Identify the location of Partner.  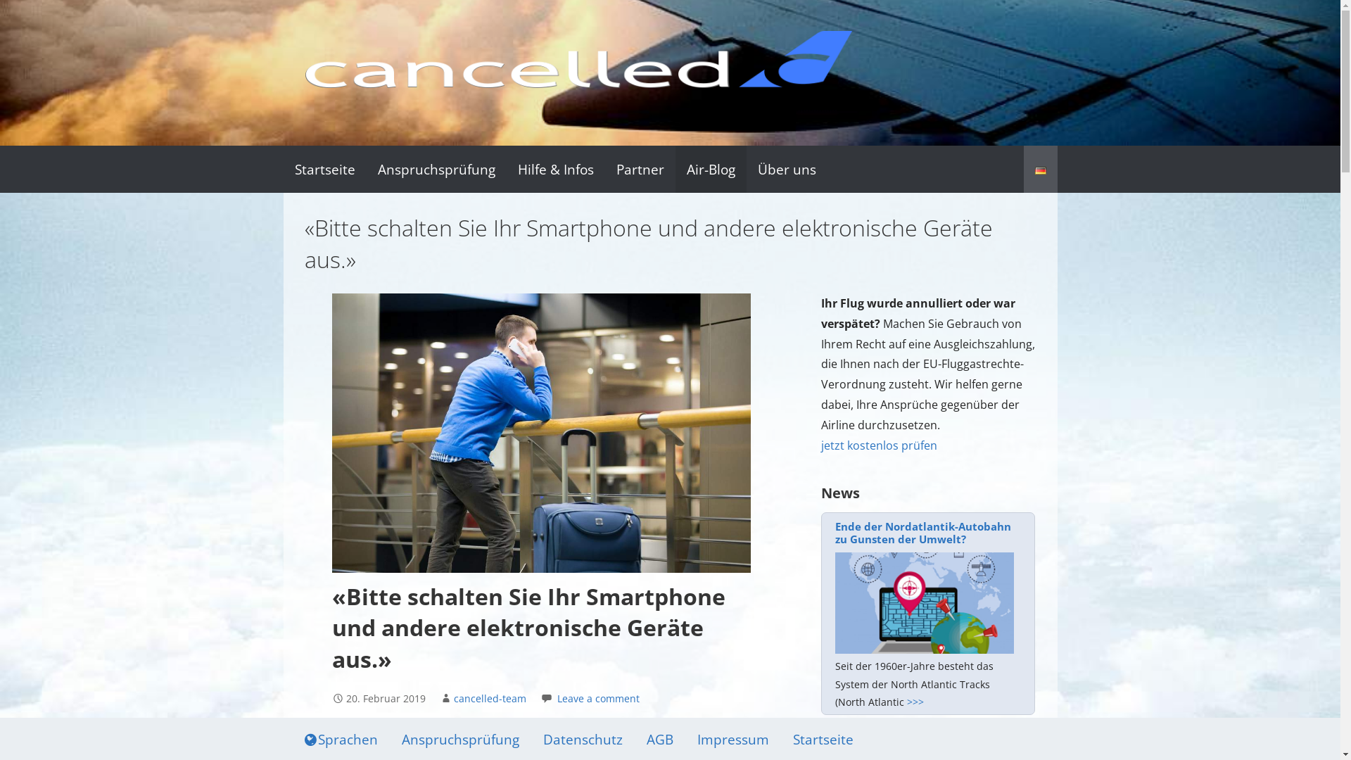
(640, 169).